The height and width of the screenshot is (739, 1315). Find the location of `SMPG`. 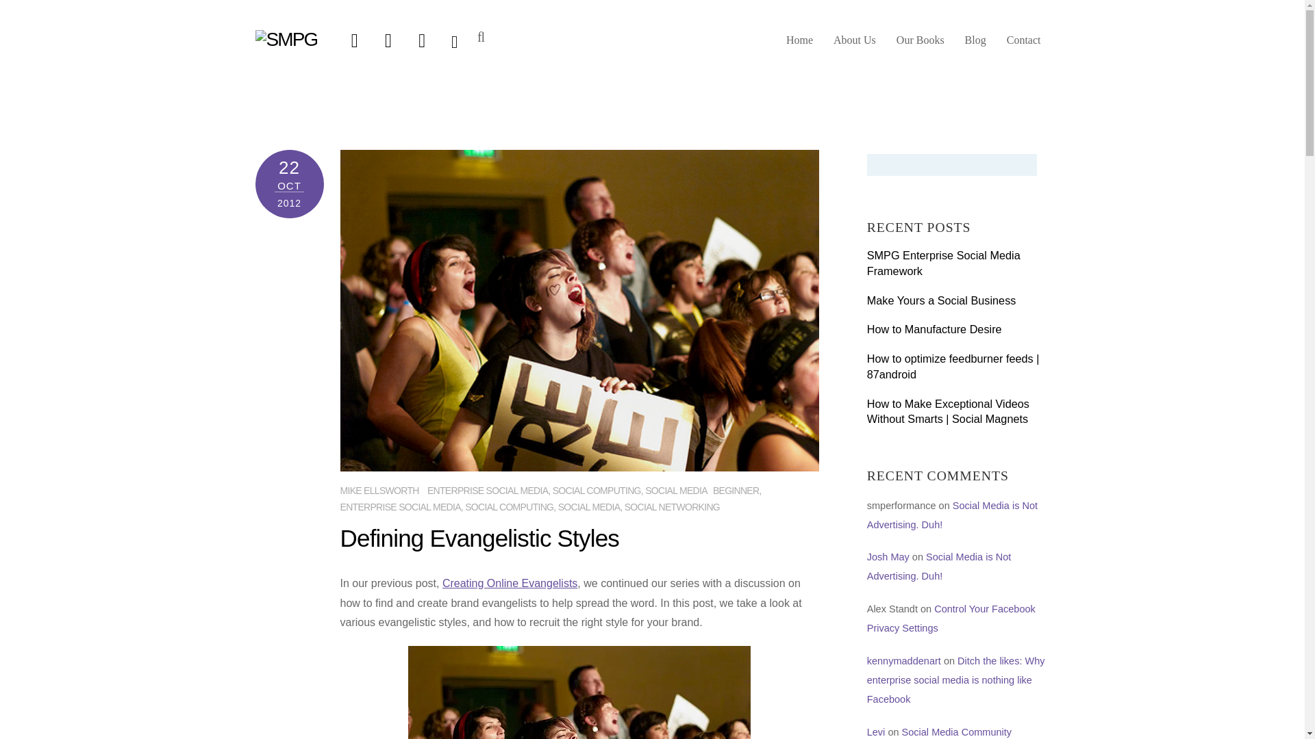

SMPG is located at coordinates (286, 40).